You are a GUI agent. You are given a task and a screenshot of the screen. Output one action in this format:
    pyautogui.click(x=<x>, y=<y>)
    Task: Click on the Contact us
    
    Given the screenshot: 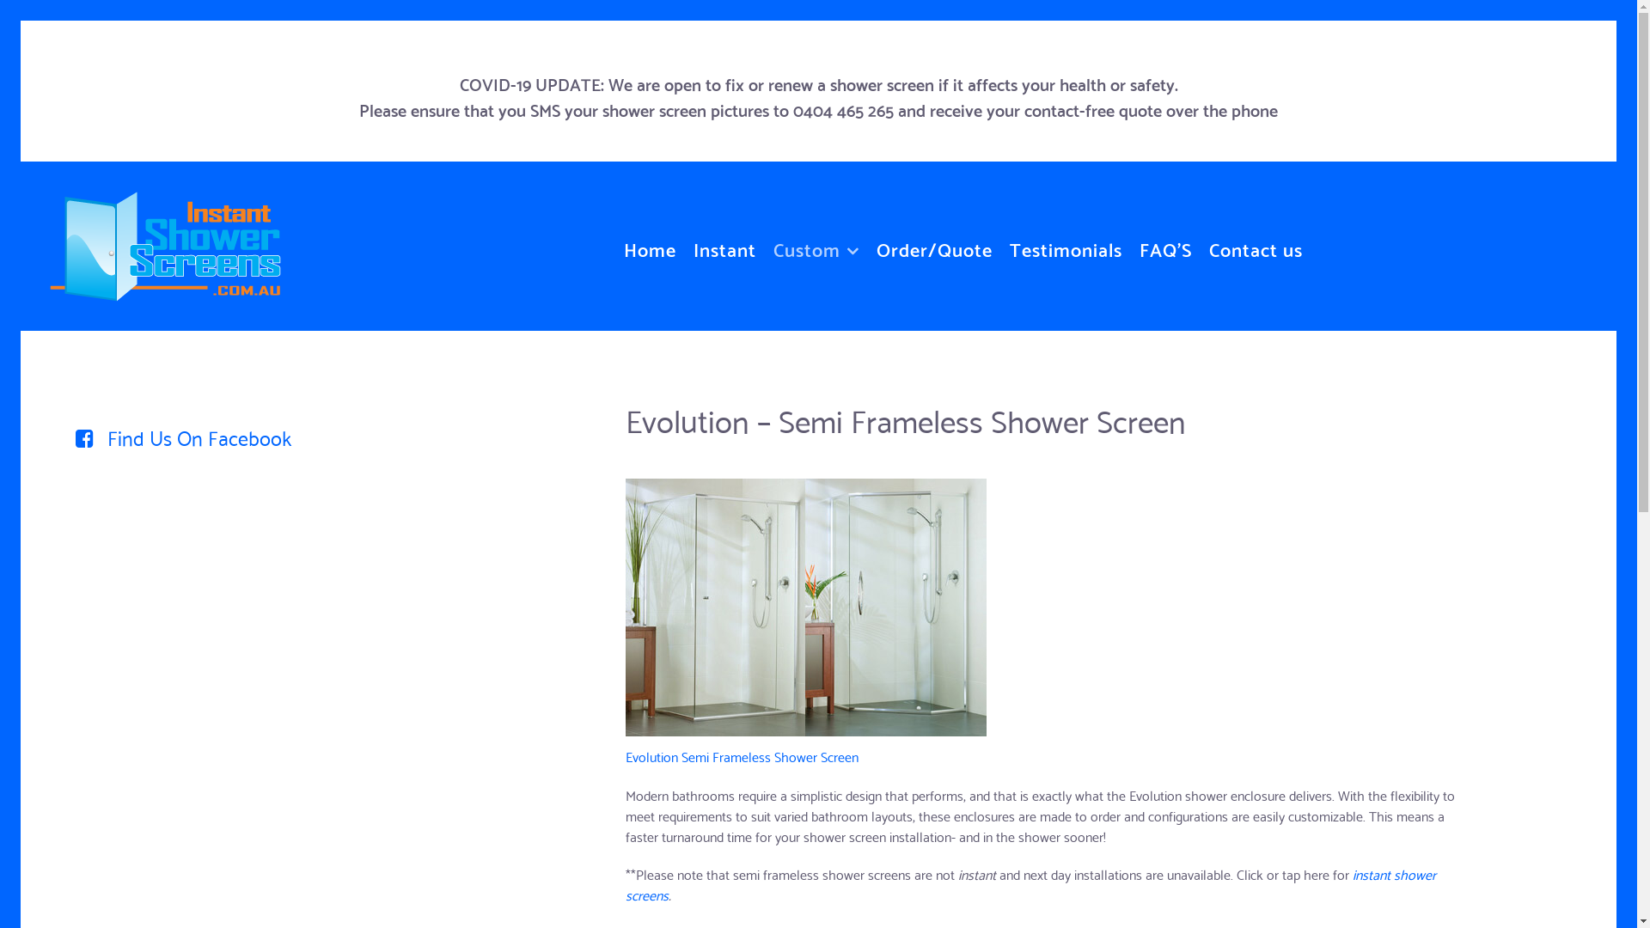 What is the action you would take?
    pyautogui.click(x=1256, y=246)
    